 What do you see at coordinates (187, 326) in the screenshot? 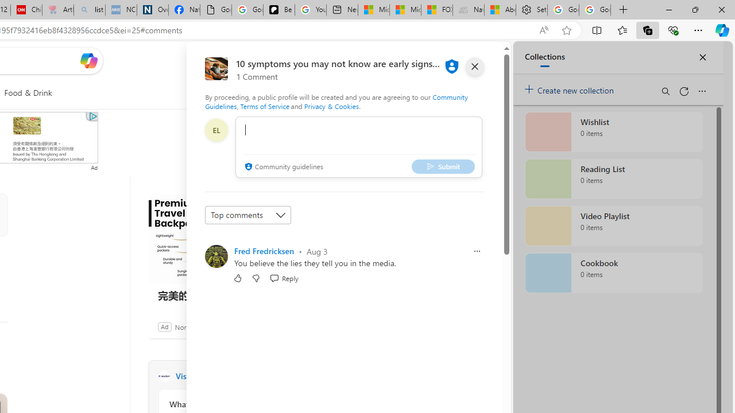
I see `Nordace` at bounding box center [187, 326].